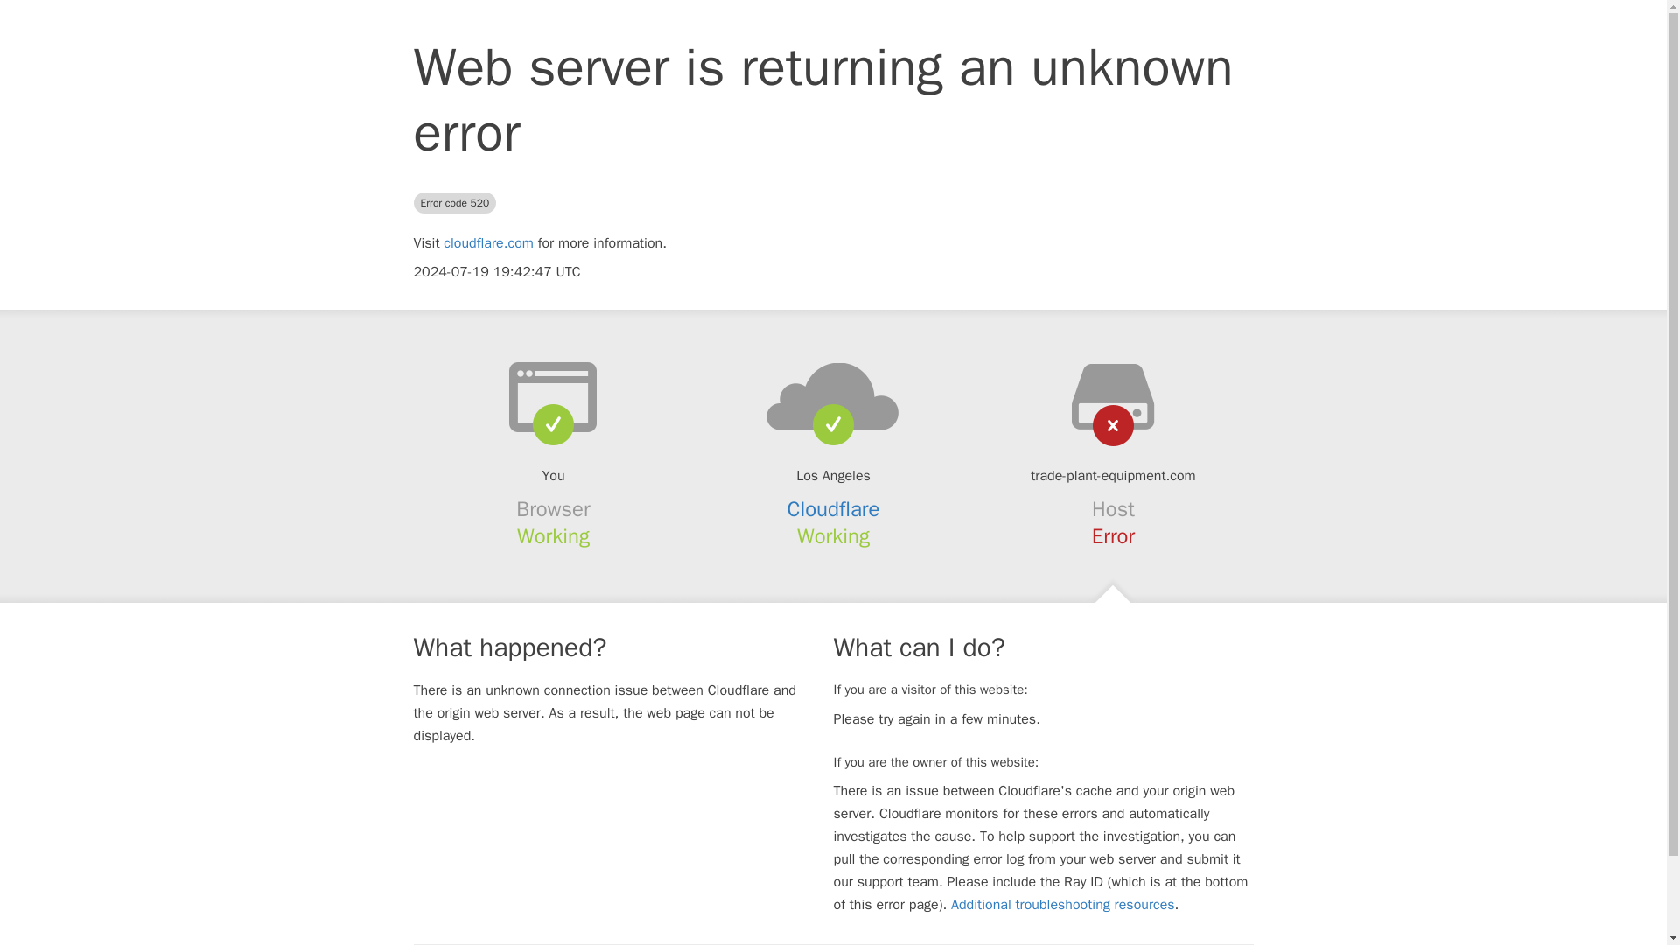 This screenshot has height=945, width=1680. Describe the element at coordinates (1062, 905) in the screenshot. I see `Additional troubleshooting resources` at that location.